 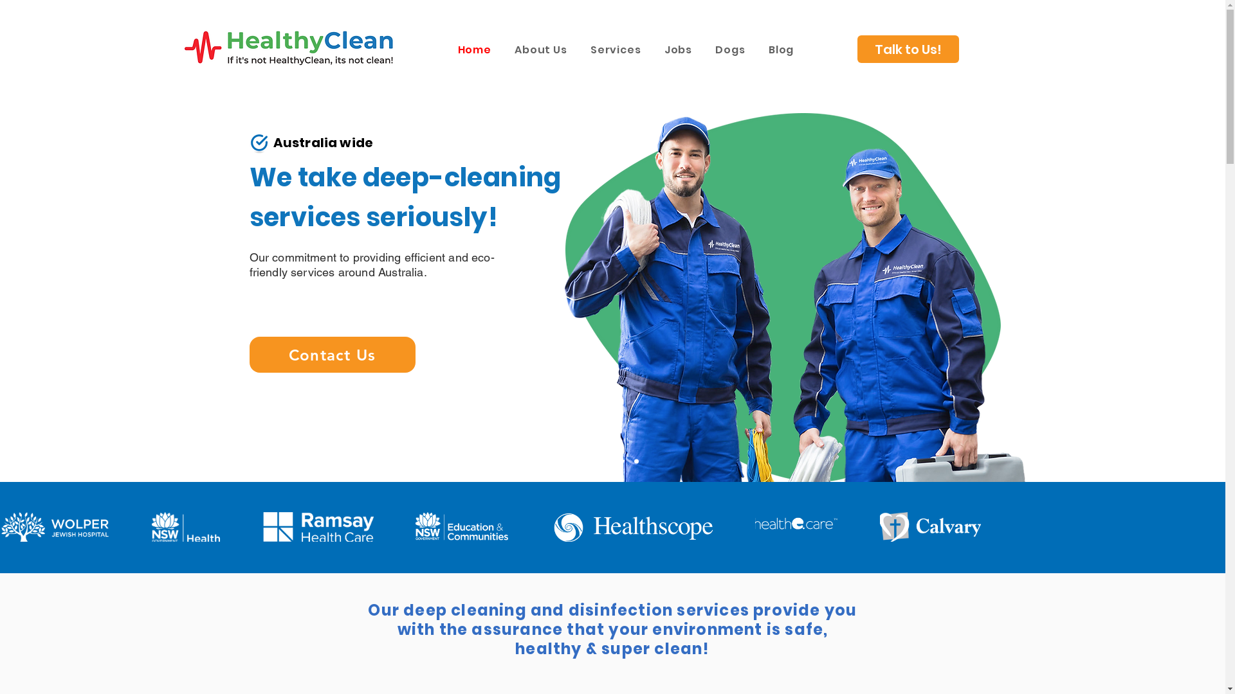 What do you see at coordinates (679, 50) in the screenshot?
I see `Jobs` at bounding box center [679, 50].